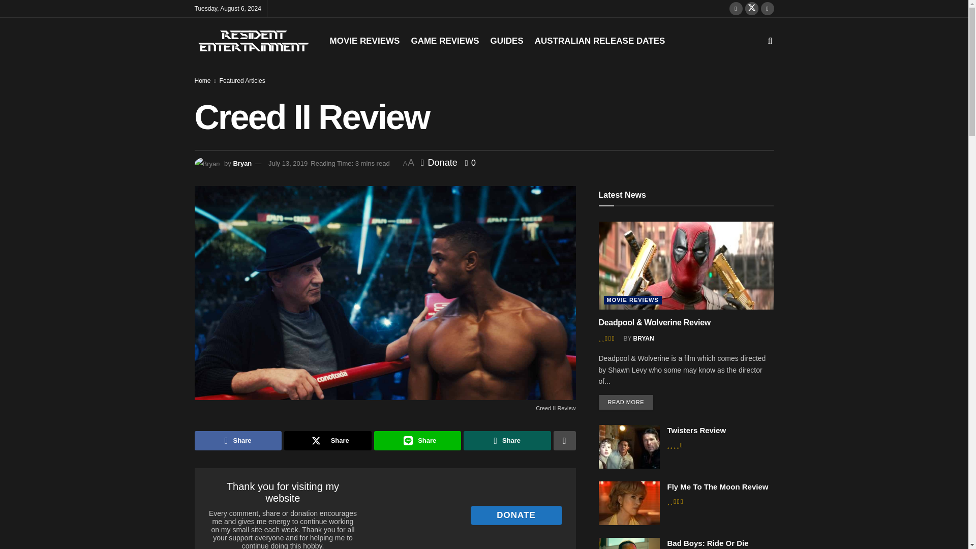 This screenshot has width=976, height=549. Describe the element at coordinates (445, 41) in the screenshot. I see `GAME REVIEWS` at that location.